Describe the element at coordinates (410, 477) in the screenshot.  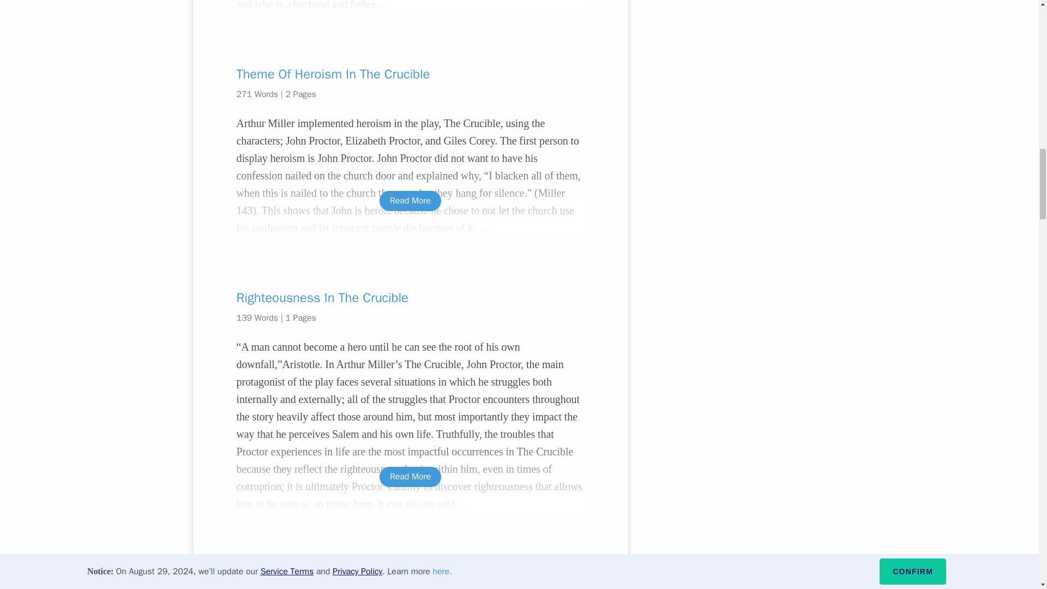
I see `Read More` at that location.